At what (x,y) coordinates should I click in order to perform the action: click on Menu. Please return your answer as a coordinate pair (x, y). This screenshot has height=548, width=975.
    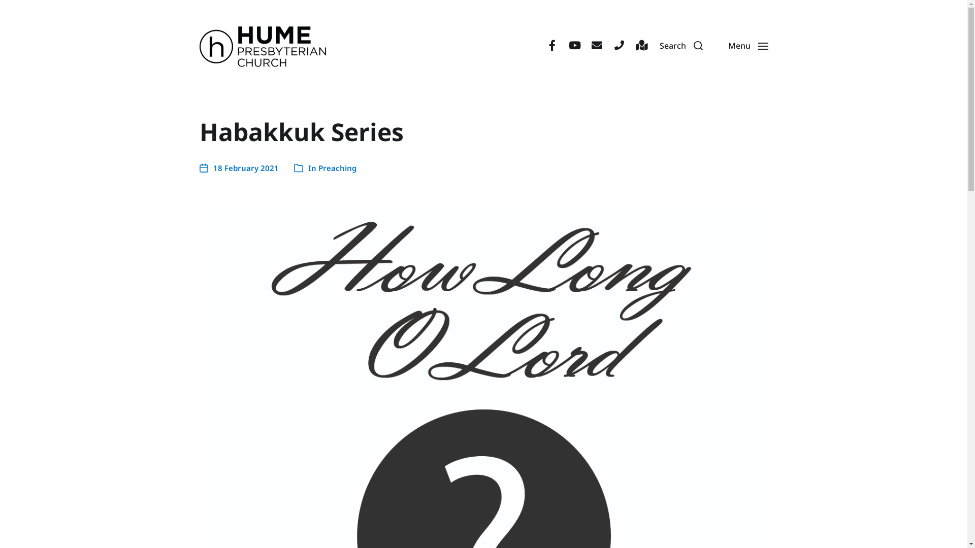
    Looking at the image, I should click on (747, 46).